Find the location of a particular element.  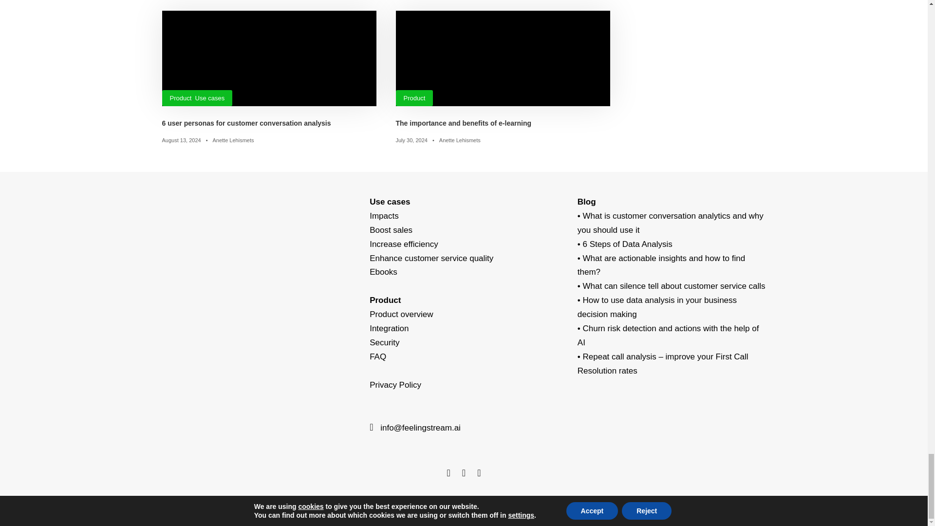

user personas for customer conversation analysis is located at coordinates (269, 58).